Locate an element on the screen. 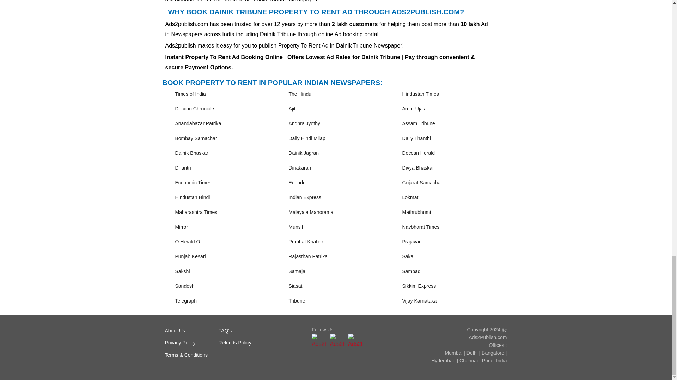 This screenshot has height=380, width=677. Dainik Jagran is located at coordinates (303, 153).